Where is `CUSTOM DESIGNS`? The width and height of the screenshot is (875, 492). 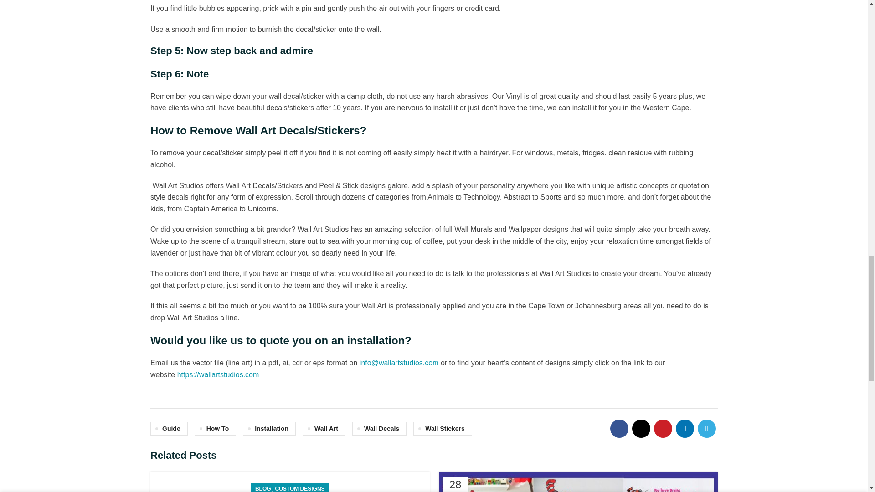
CUSTOM DESIGNS is located at coordinates (299, 487).